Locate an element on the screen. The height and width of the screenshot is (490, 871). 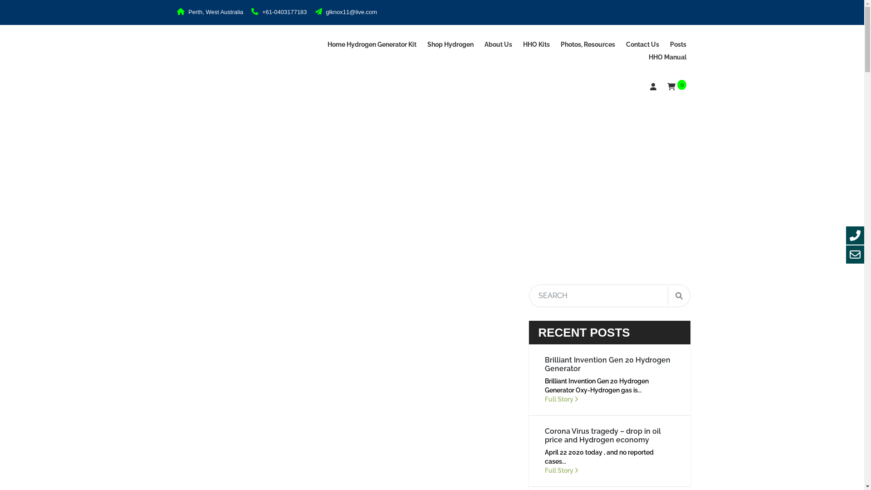
Contact Us is located at coordinates (642, 44).